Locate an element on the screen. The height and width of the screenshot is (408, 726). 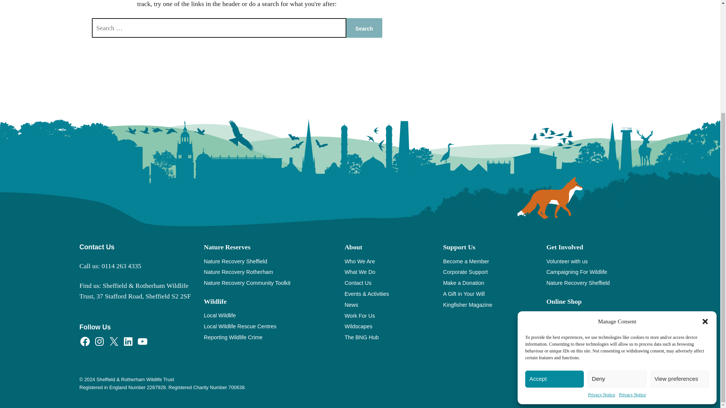
Accept is located at coordinates (554, 227).